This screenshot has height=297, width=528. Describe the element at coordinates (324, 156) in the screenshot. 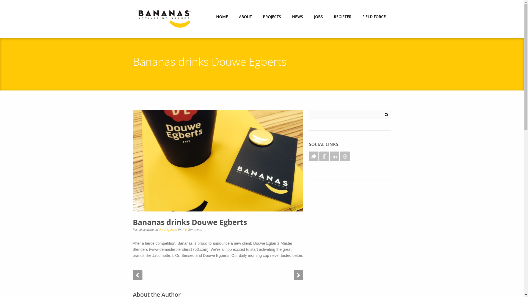

I see `Facebook` at that location.